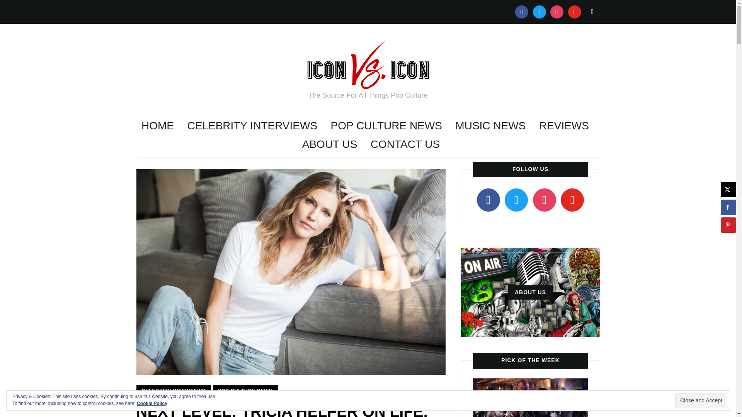 The height and width of the screenshot is (417, 742). What do you see at coordinates (556, 11) in the screenshot?
I see `Instagram` at bounding box center [556, 11].